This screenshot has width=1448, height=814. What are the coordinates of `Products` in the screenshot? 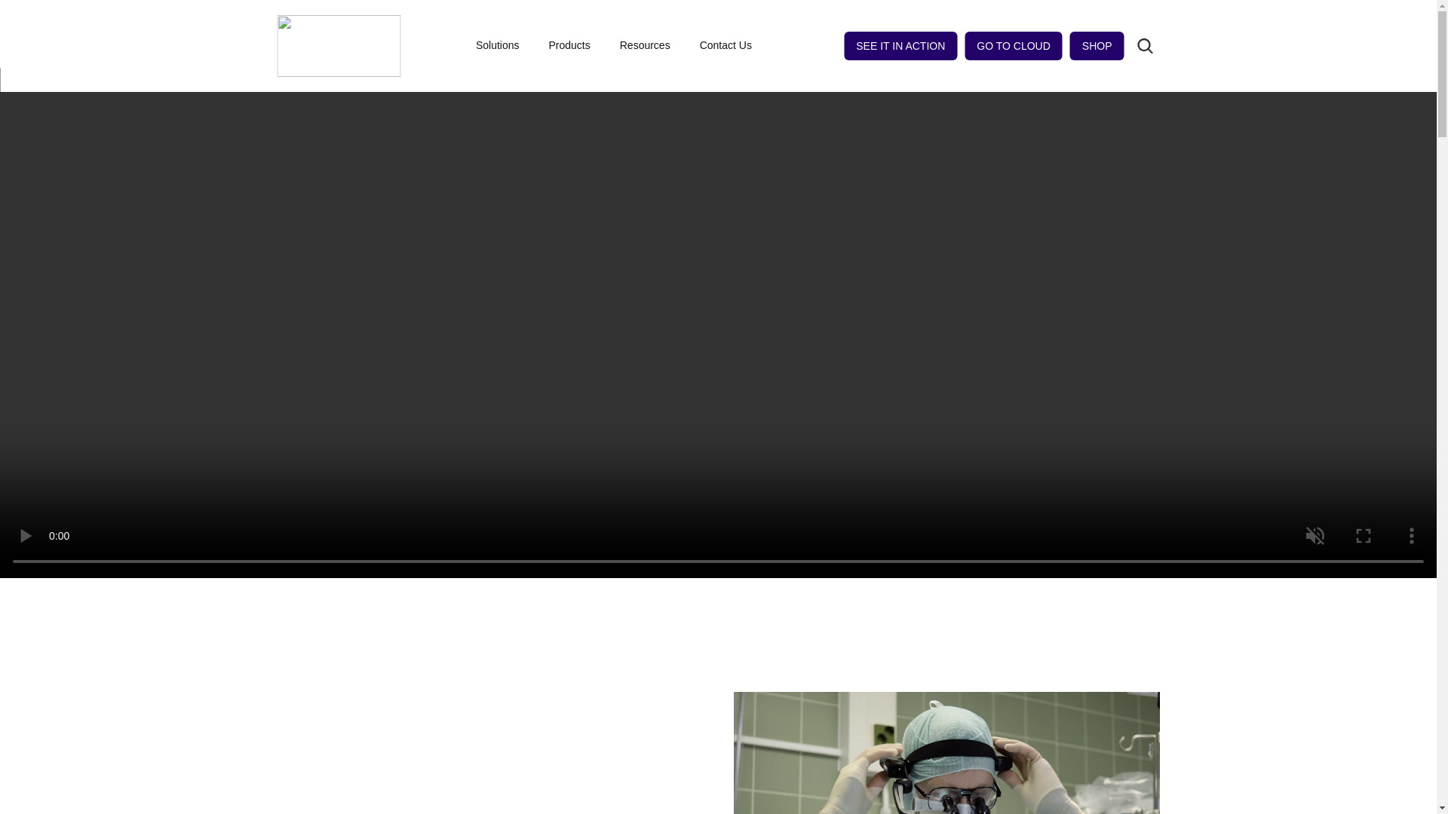 It's located at (575, 45).